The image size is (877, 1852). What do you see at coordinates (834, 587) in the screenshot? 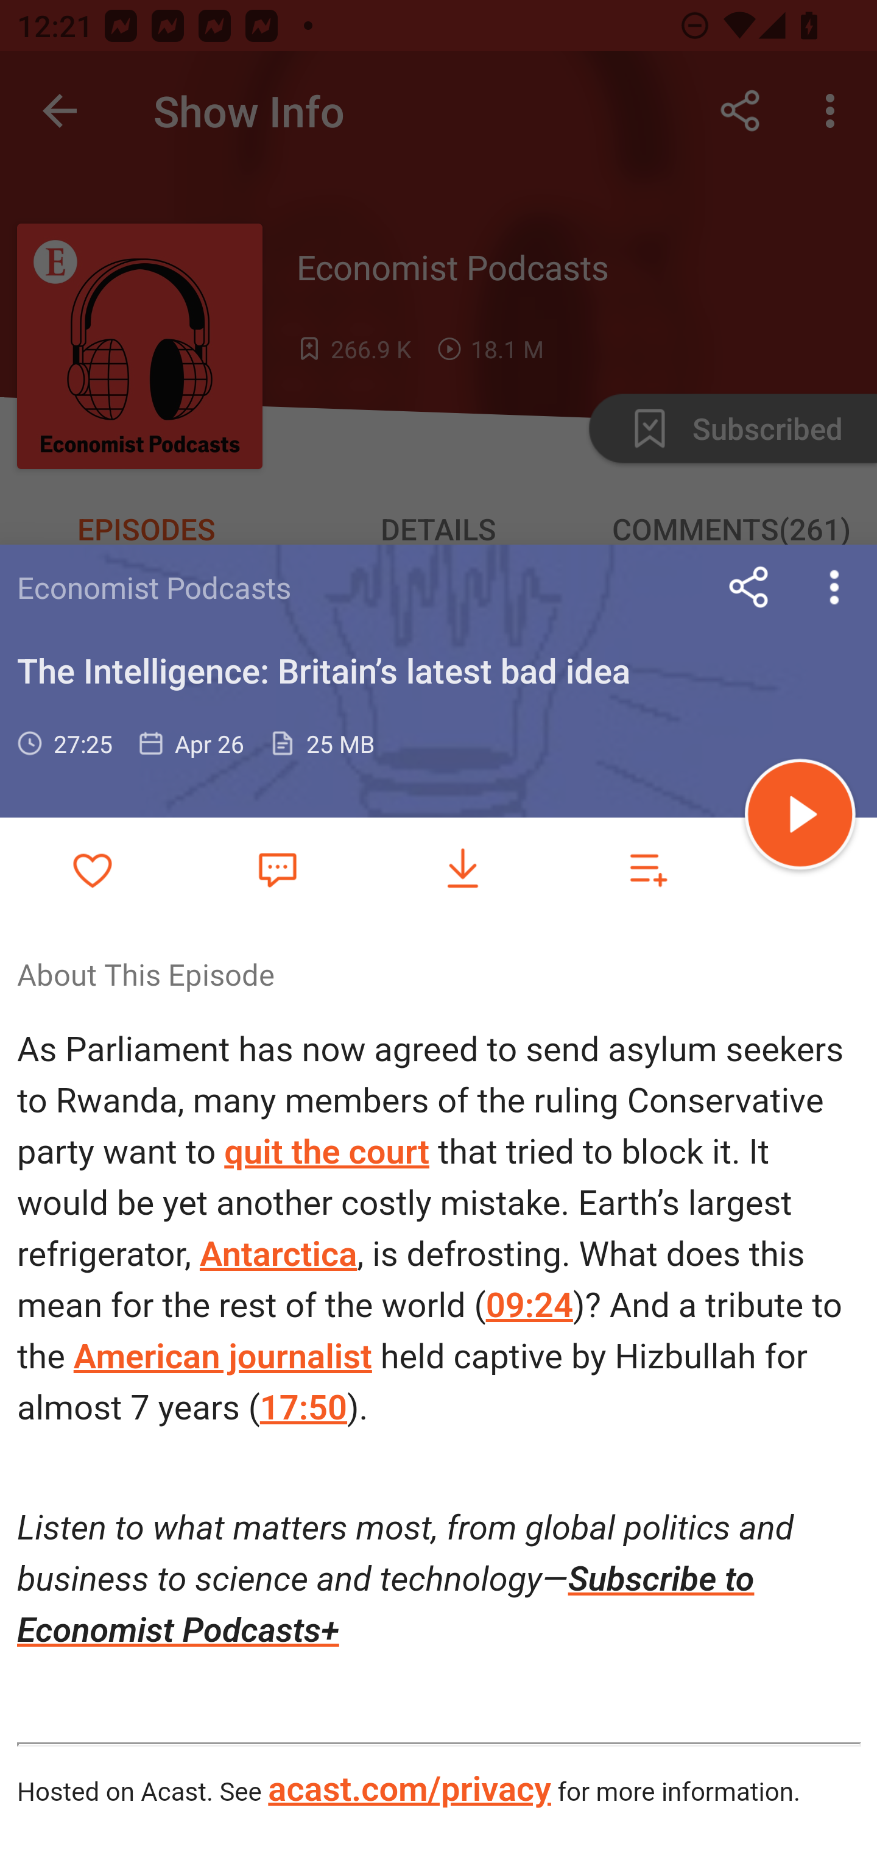
I see `more options` at bounding box center [834, 587].